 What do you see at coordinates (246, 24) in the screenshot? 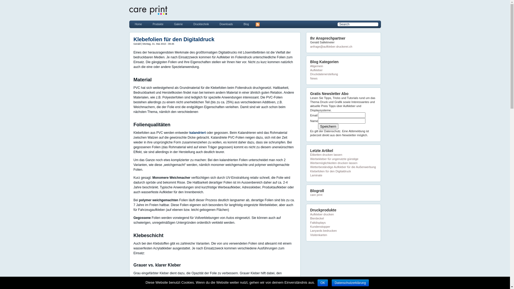
I see `Blog` at bounding box center [246, 24].